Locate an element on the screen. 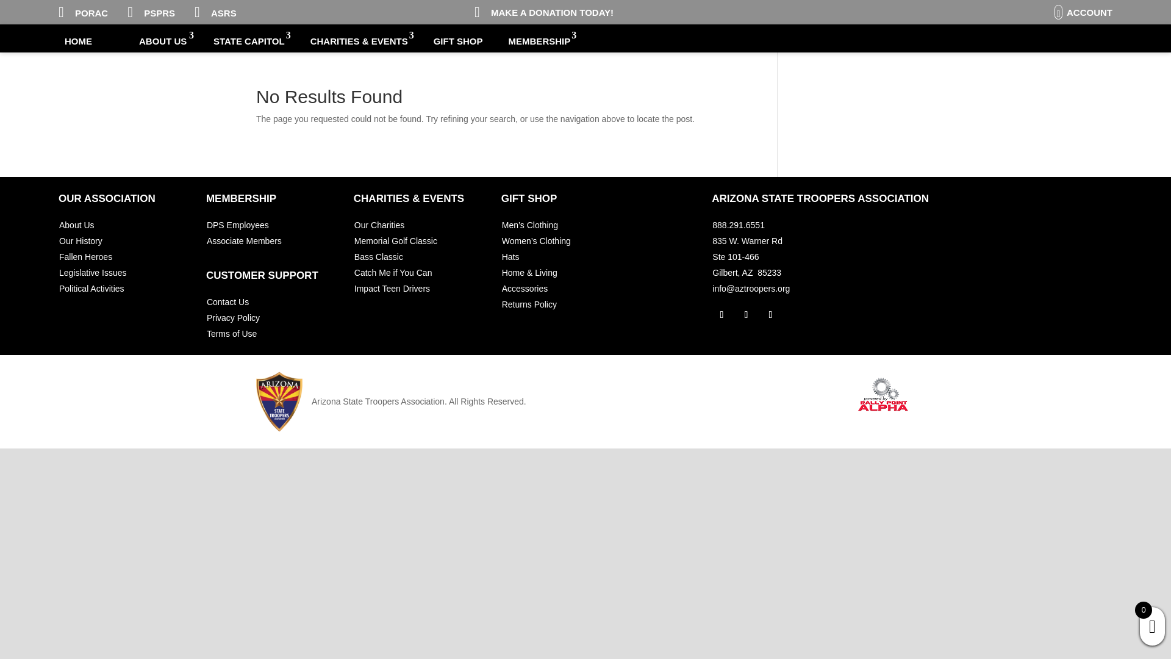  HOME is located at coordinates (89, 41).